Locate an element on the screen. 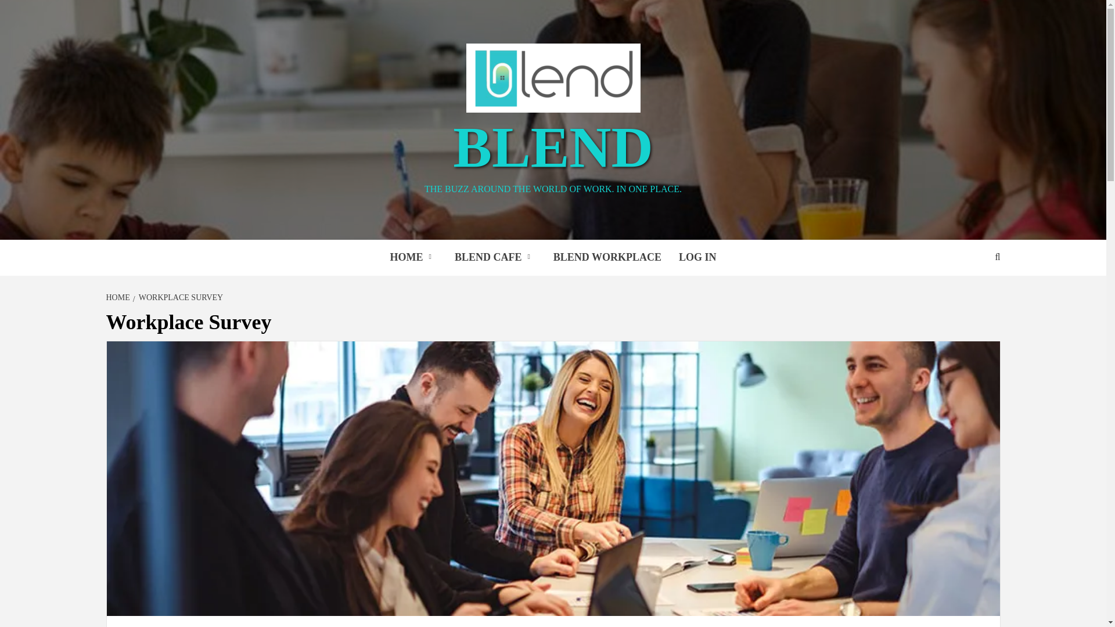 The height and width of the screenshot is (627, 1115). BLEND is located at coordinates (553, 146).